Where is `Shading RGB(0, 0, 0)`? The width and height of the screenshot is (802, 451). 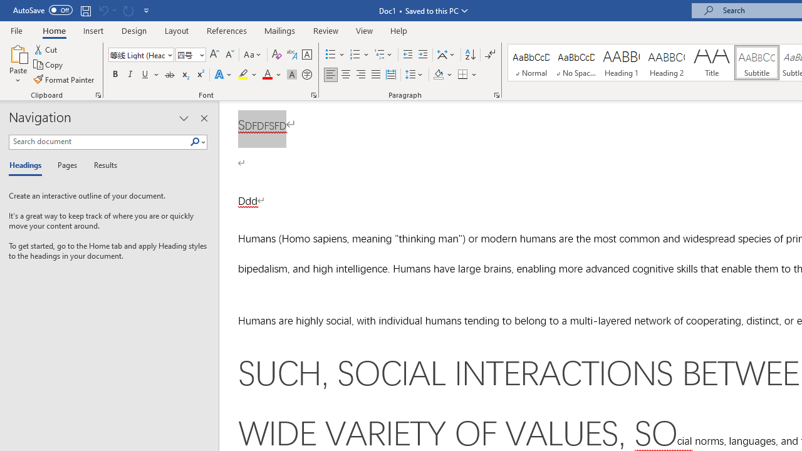 Shading RGB(0, 0, 0) is located at coordinates (438, 75).